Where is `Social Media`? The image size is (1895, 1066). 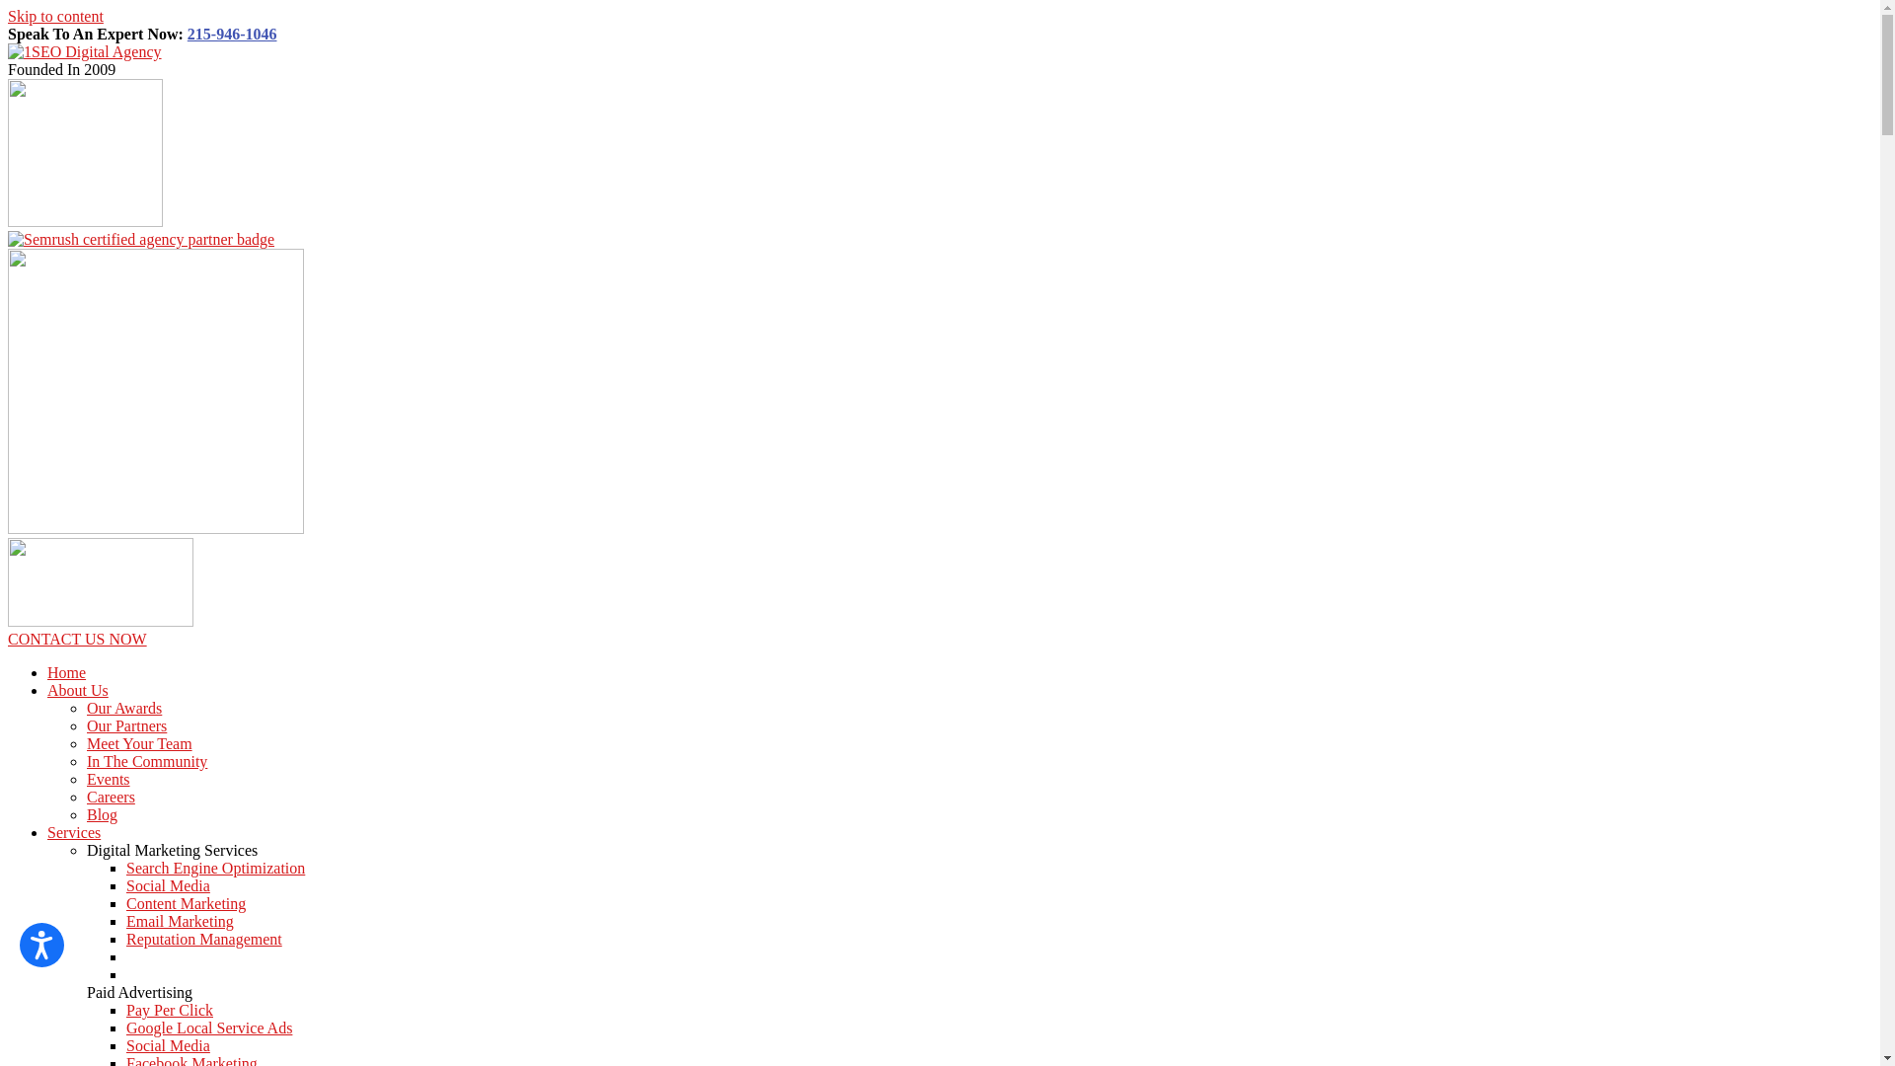 Social Media is located at coordinates (168, 886).